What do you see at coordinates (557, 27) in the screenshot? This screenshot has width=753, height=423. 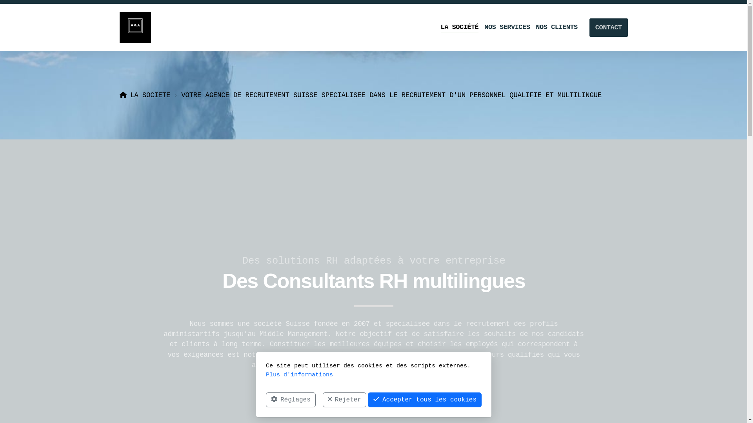 I see `NOS CLIENTS` at bounding box center [557, 27].